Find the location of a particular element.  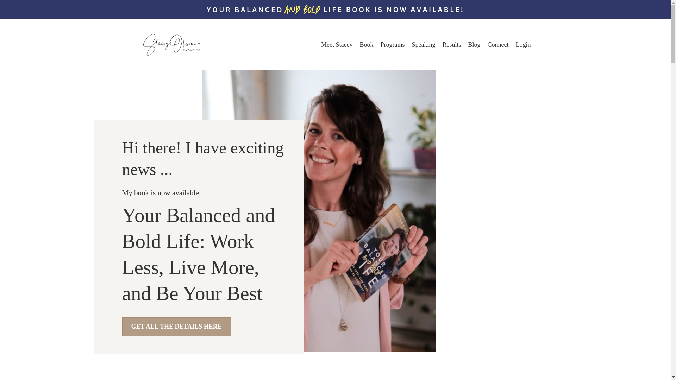

Speaking is located at coordinates (423, 45).